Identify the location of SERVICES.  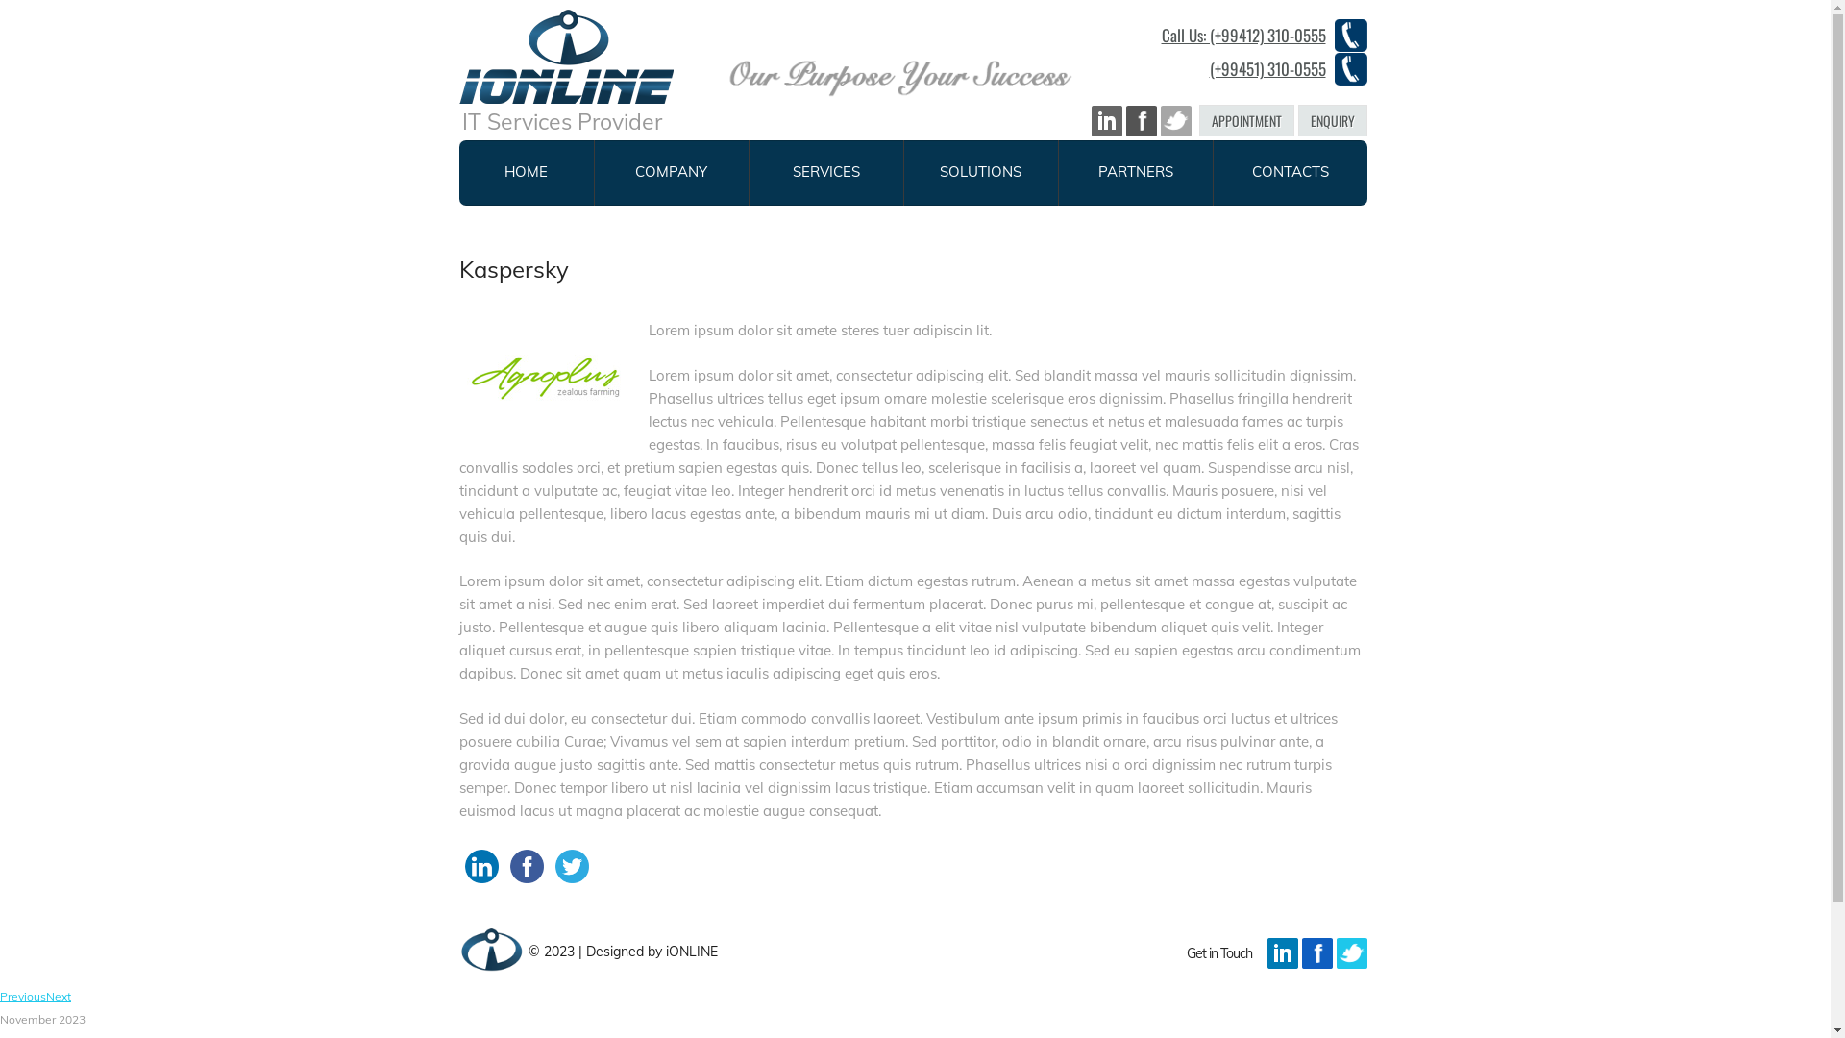
(826, 173).